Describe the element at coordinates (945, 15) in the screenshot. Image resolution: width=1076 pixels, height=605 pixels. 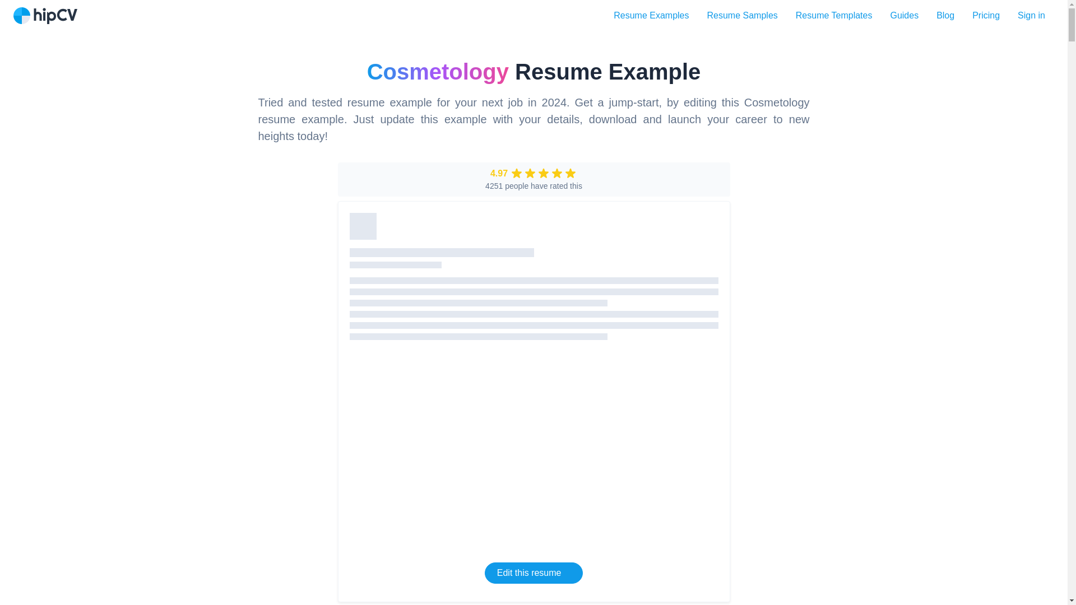
I see `Blog` at that location.